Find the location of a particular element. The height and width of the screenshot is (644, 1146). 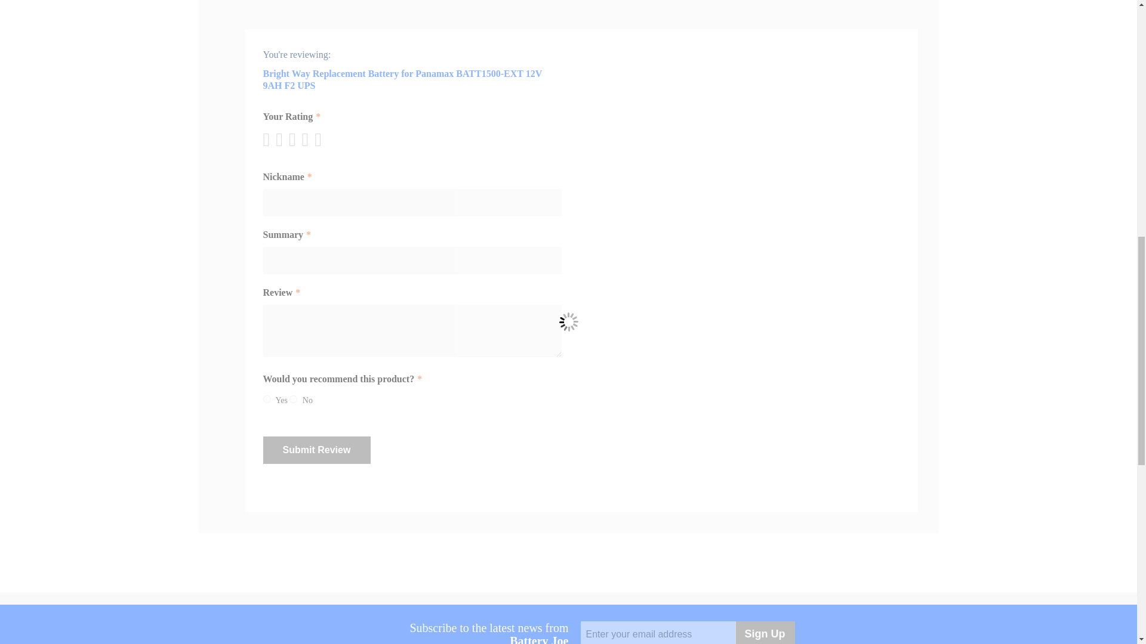

5 stars is located at coordinates (294, 140).